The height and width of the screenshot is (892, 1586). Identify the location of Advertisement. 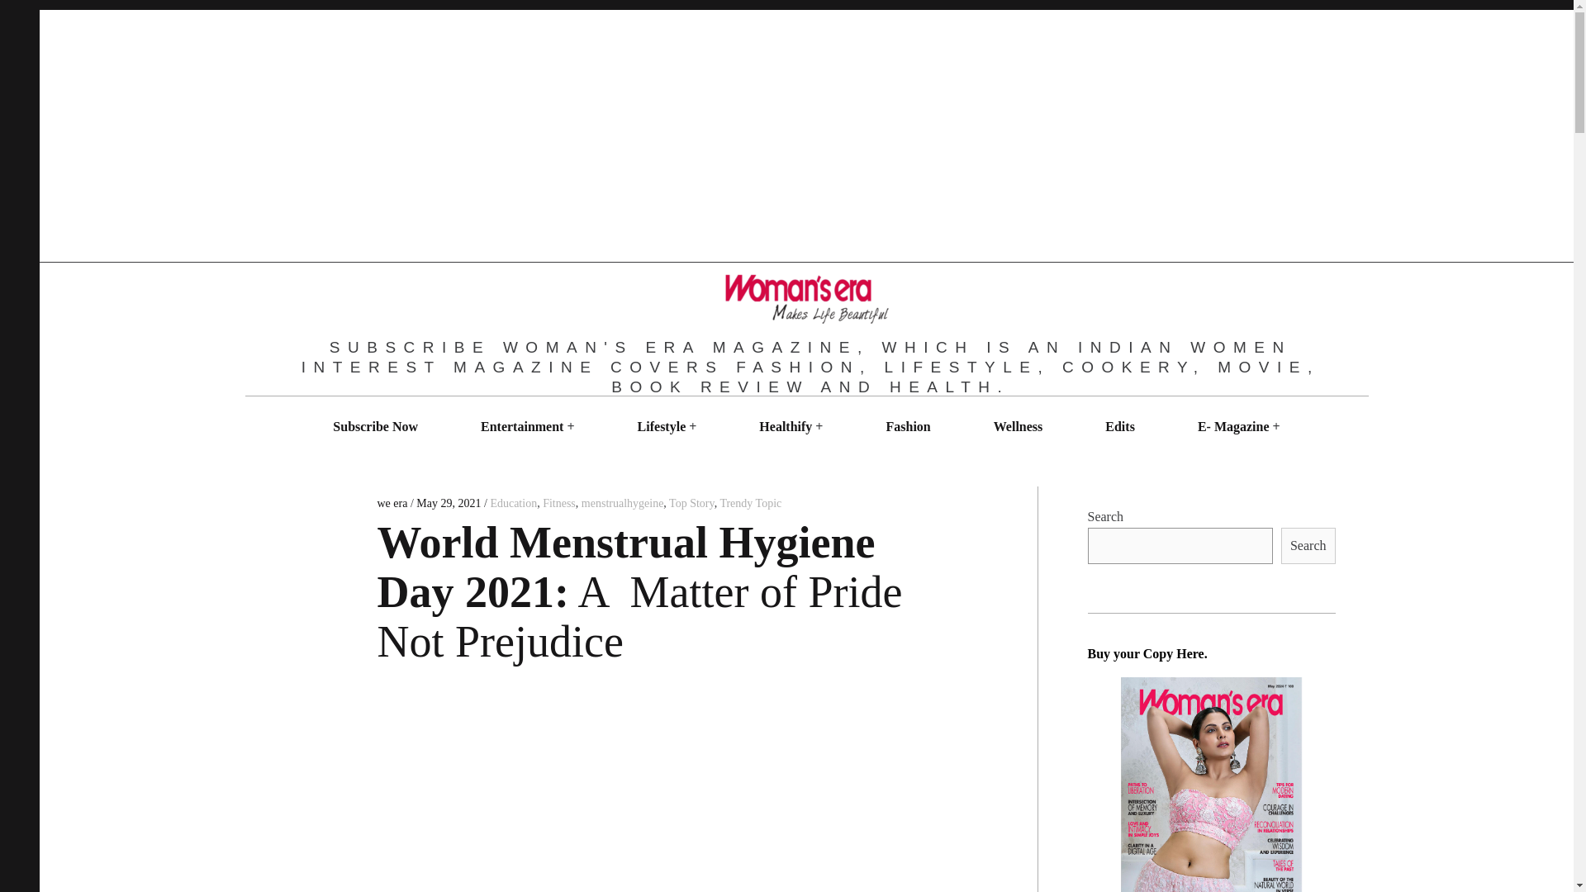
(658, 795).